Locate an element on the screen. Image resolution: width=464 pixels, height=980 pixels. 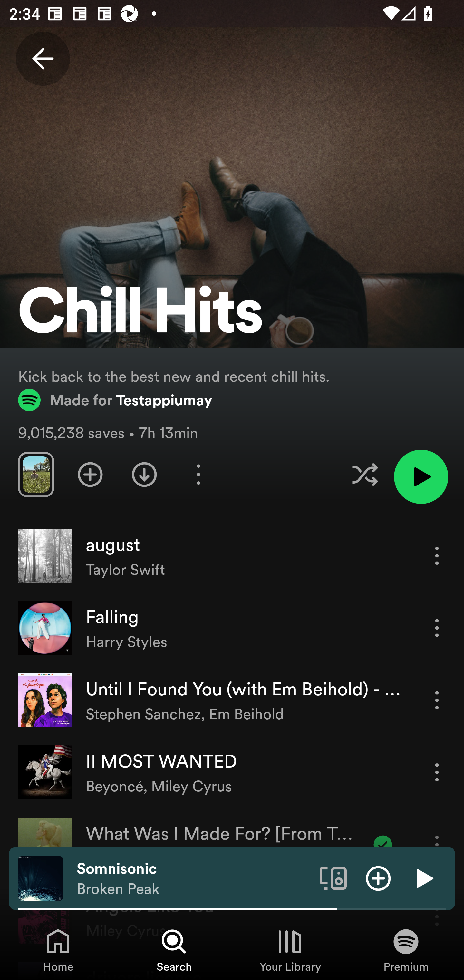
The cover art of the currently playing track is located at coordinates (41, 878).